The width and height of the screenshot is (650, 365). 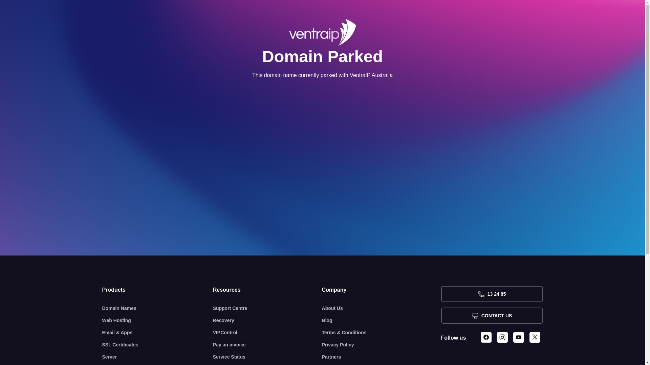 What do you see at coordinates (158, 333) in the screenshot?
I see `Email & Apps` at bounding box center [158, 333].